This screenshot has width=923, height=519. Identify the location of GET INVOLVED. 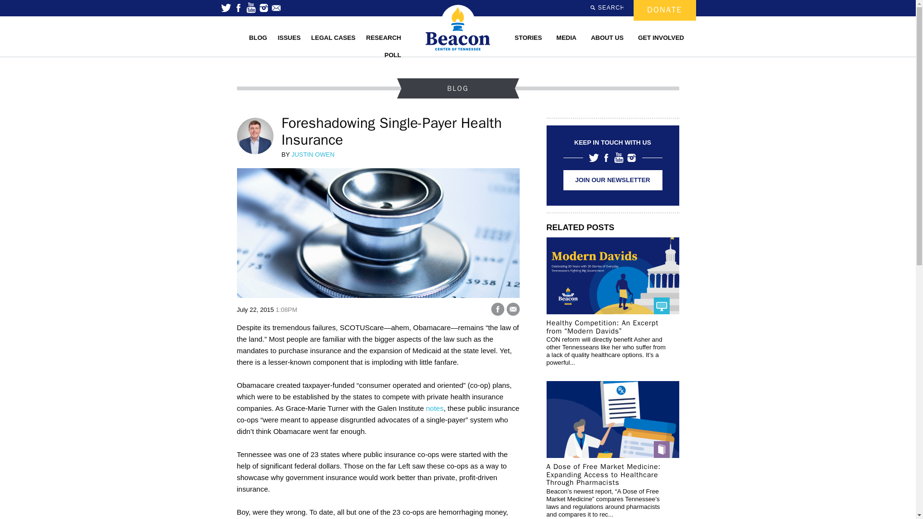
(661, 37).